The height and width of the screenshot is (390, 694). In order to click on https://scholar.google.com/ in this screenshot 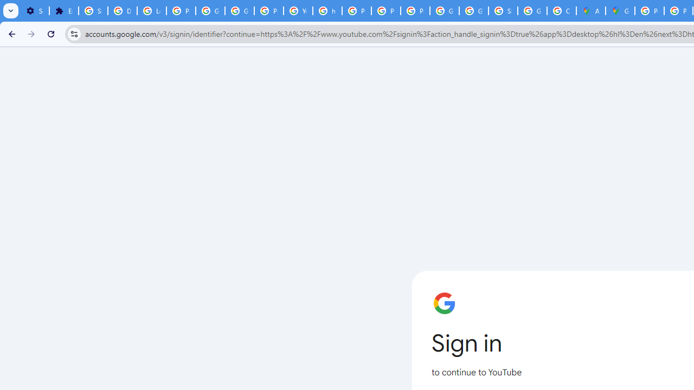, I will do `click(327, 11)`.